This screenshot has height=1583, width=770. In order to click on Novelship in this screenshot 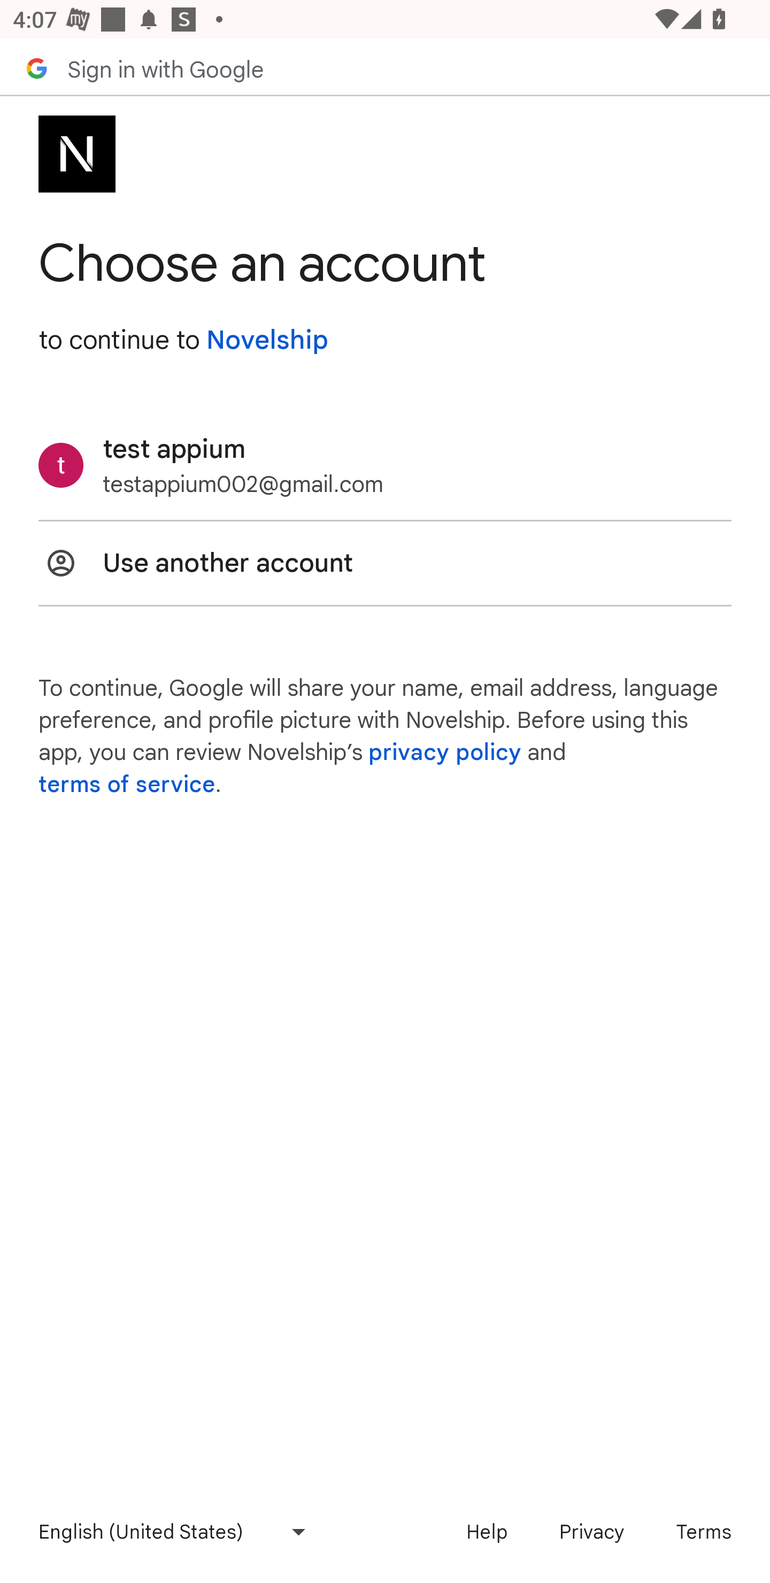, I will do `click(267, 340)`.